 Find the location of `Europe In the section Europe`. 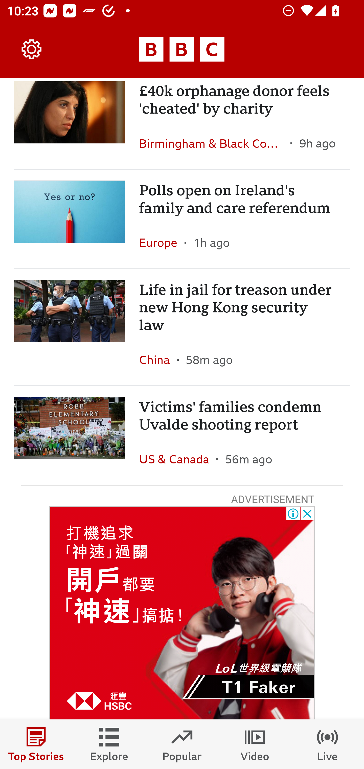

Europe In the section Europe is located at coordinates (162, 242).